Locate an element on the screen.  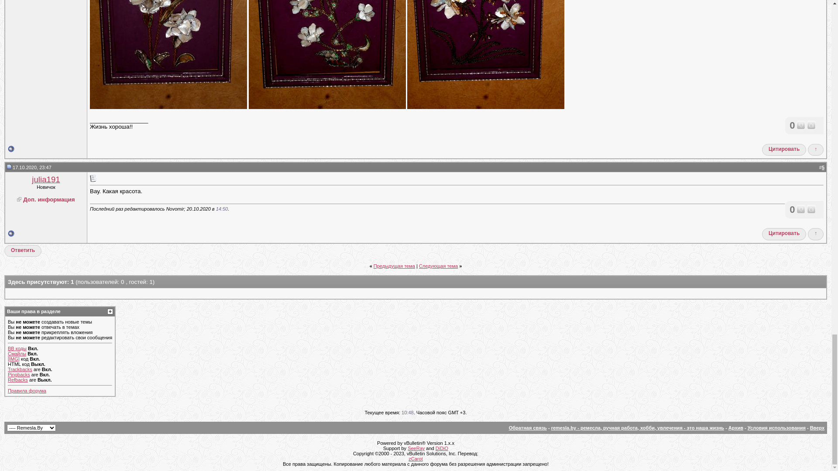
2 is located at coordinates (823, 437).